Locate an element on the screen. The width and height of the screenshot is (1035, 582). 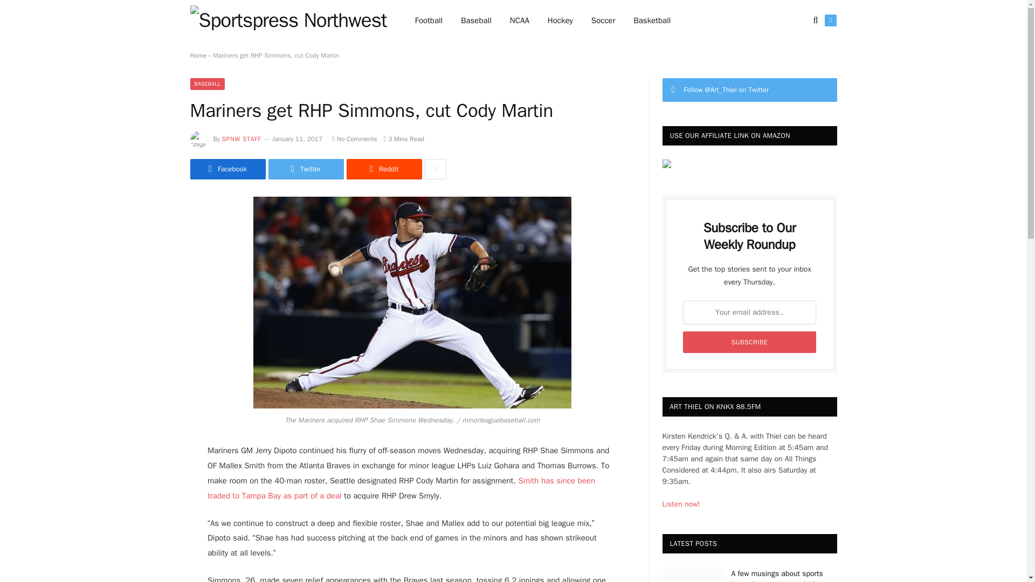
NCAA is located at coordinates (520, 20).